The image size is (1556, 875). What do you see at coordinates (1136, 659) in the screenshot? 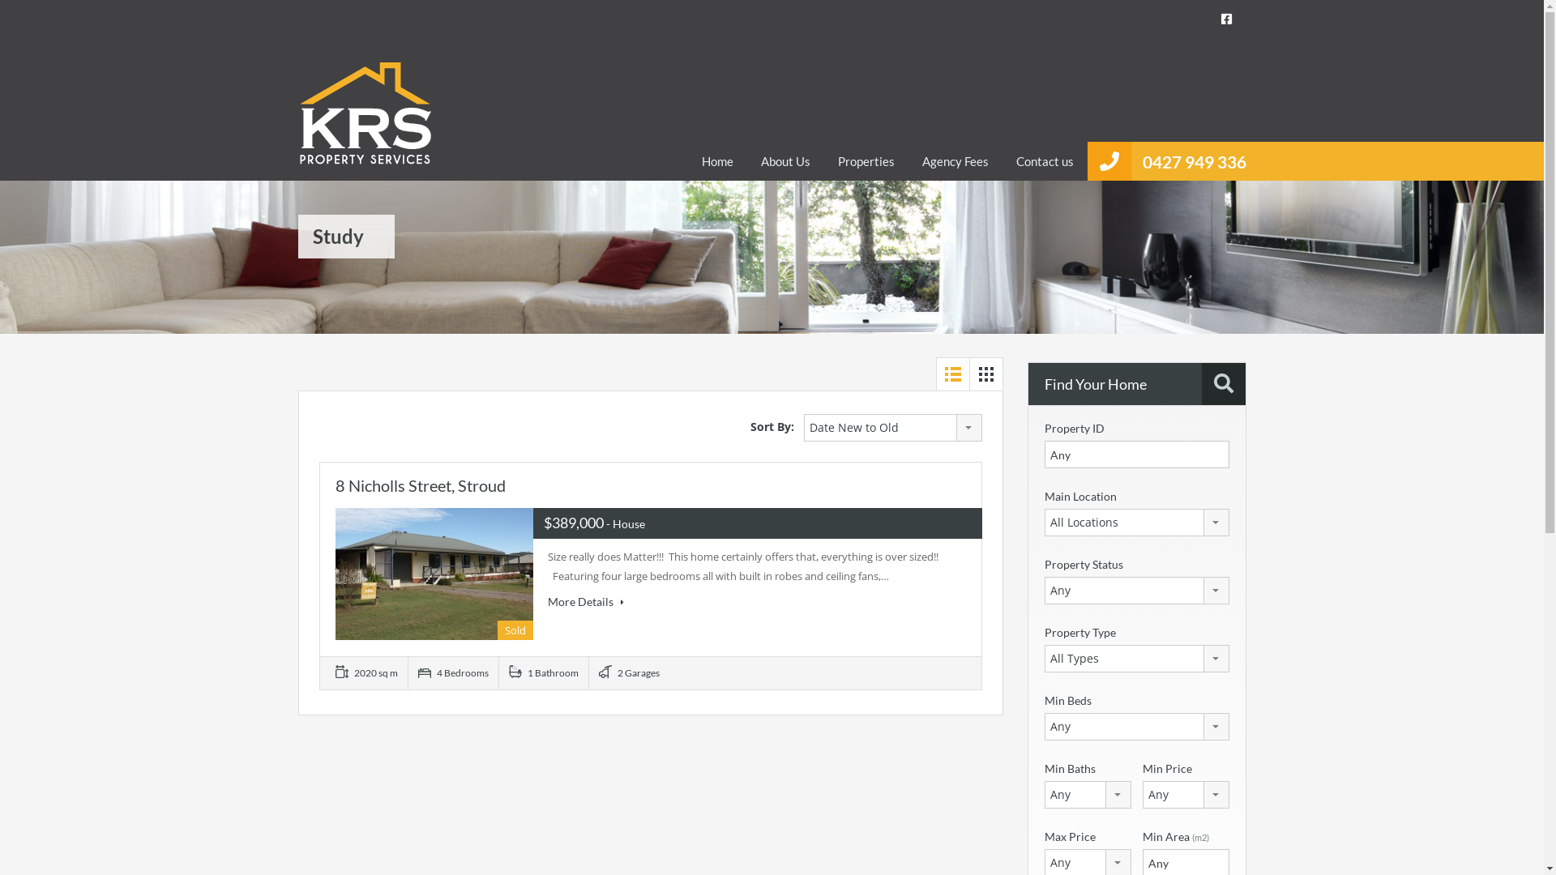
I see `All Types` at bounding box center [1136, 659].